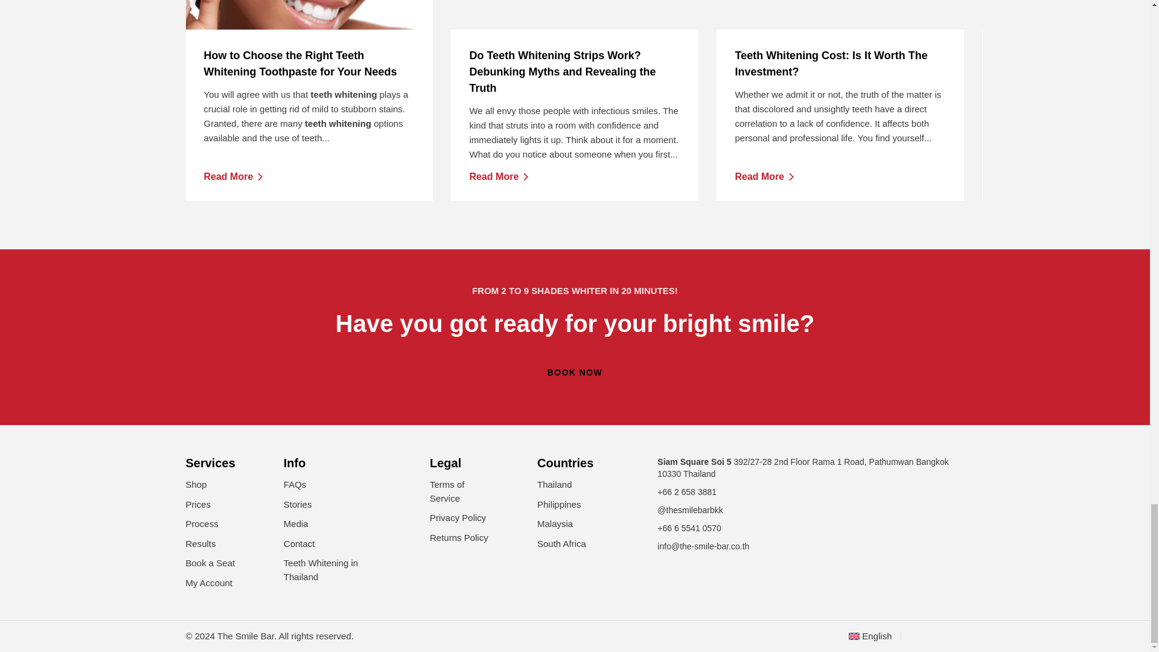  Describe the element at coordinates (575, 14) in the screenshot. I see `Teeth Whitening Cost: Is It Worth The Investment?` at that location.